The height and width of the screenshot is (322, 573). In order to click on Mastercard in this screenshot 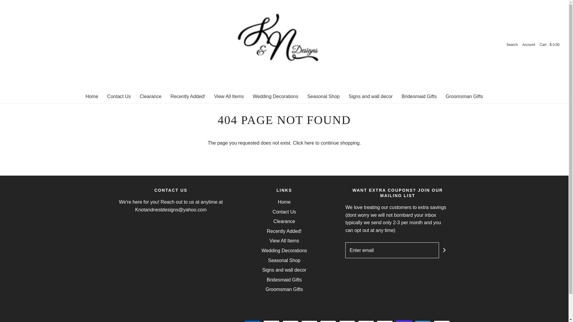, I will do `click(366, 321)`.